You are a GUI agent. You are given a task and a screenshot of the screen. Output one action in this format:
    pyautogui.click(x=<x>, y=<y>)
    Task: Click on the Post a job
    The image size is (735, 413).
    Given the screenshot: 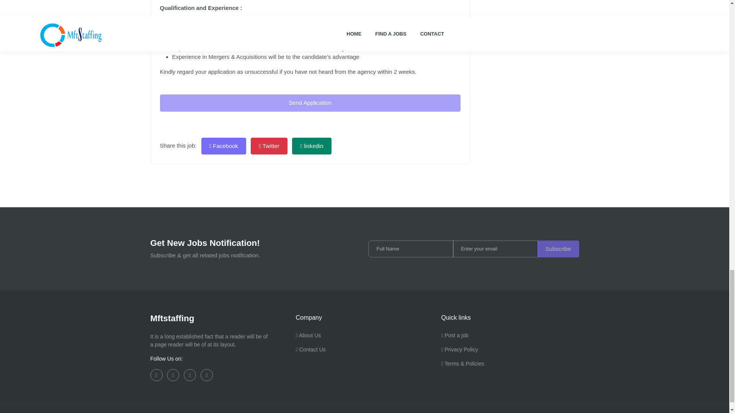 What is the action you would take?
    pyautogui.click(x=455, y=338)
    